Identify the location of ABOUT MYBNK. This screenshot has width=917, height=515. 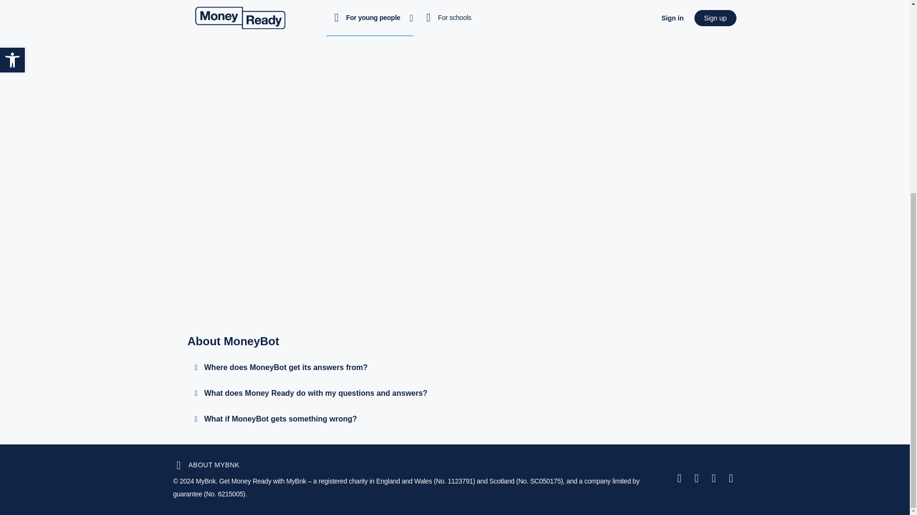
(206, 464).